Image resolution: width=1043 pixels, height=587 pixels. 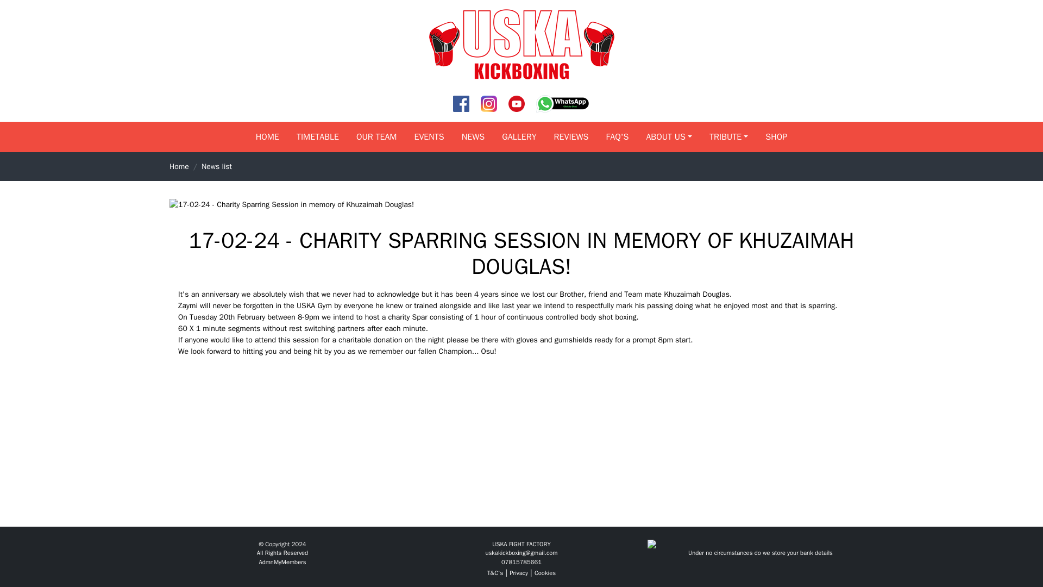 What do you see at coordinates (216, 166) in the screenshot?
I see `News list` at bounding box center [216, 166].